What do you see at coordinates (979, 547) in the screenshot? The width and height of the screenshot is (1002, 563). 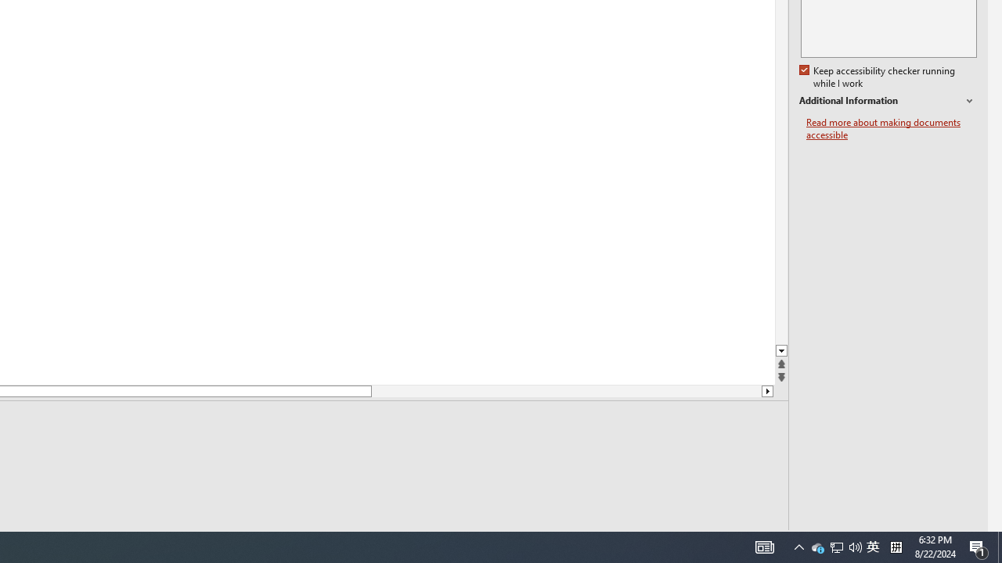 I see `Action Center, 1 new notification` at bounding box center [979, 547].